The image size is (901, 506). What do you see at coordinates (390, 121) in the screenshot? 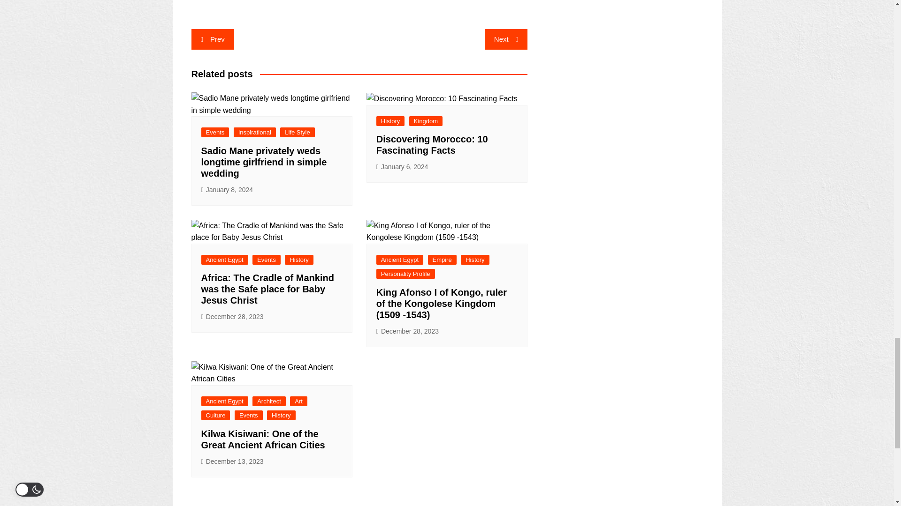
I see `History` at bounding box center [390, 121].